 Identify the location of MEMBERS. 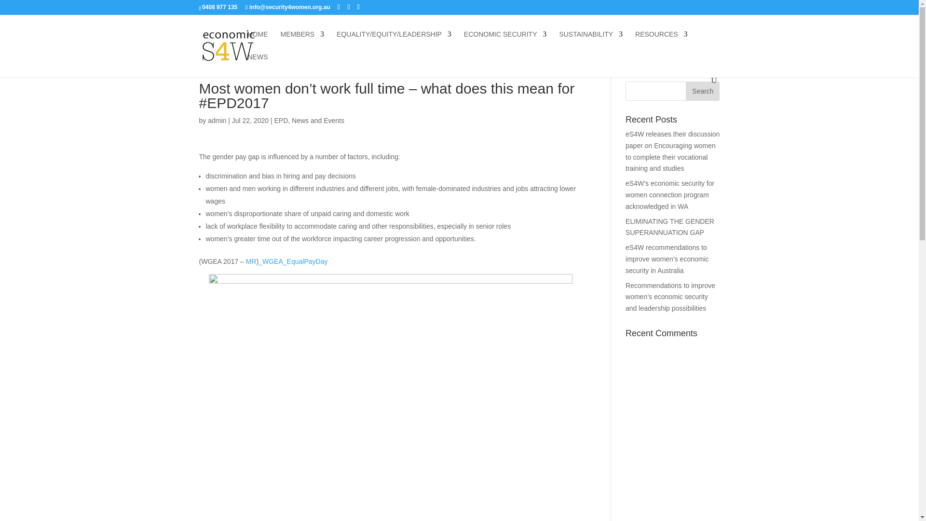
(302, 42).